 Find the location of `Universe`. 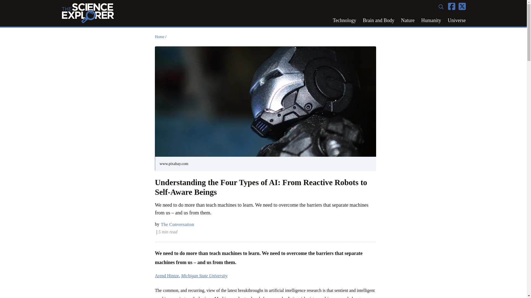

Universe is located at coordinates (457, 20).